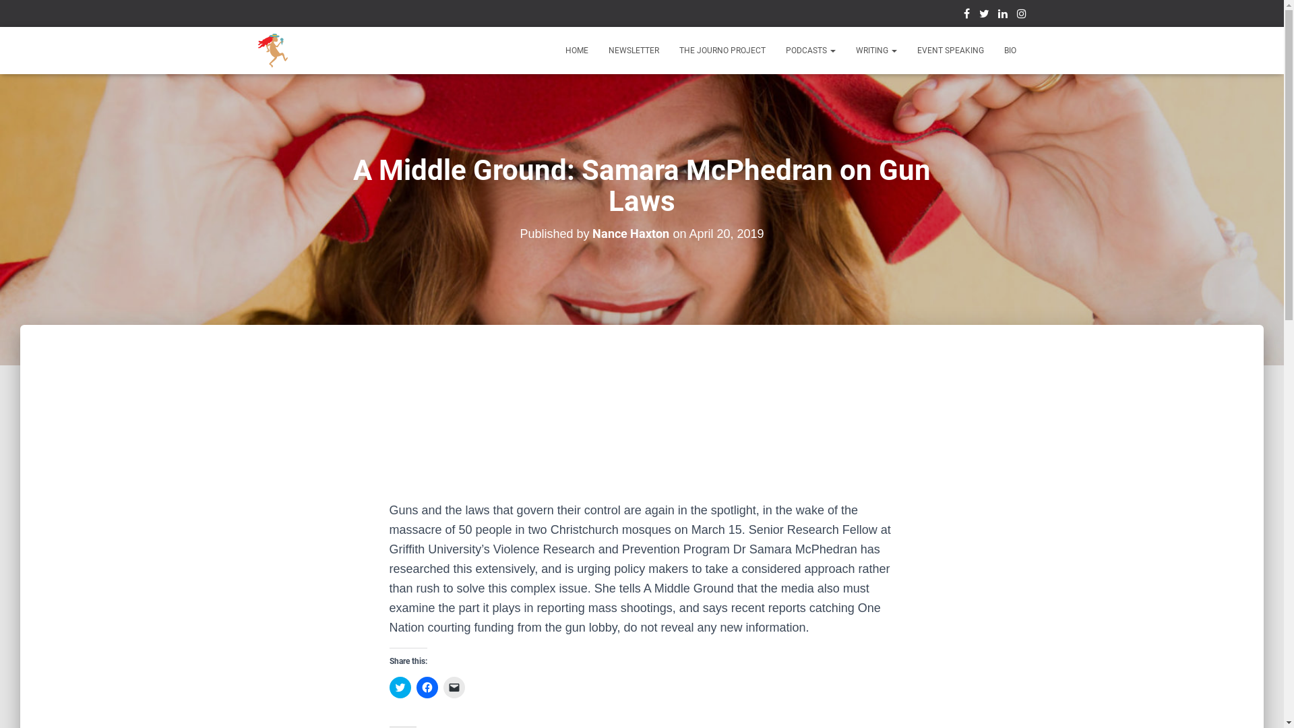  Describe the element at coordinates (1003, 16) in the screenshot. I see `Linkedin` at that location.